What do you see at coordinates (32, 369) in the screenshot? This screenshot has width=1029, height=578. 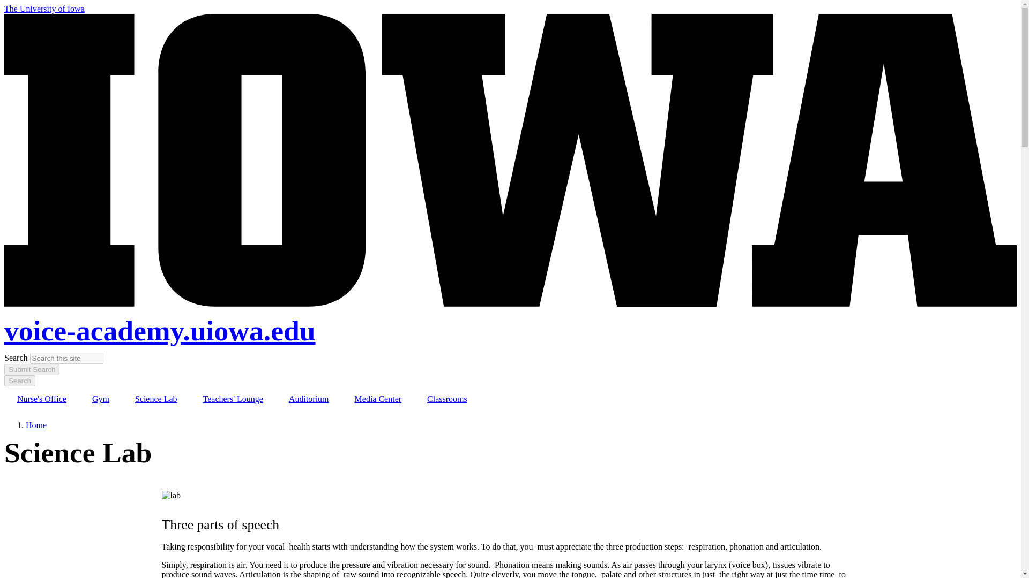 I see `Submit Search` at bounding box center [32, 369].